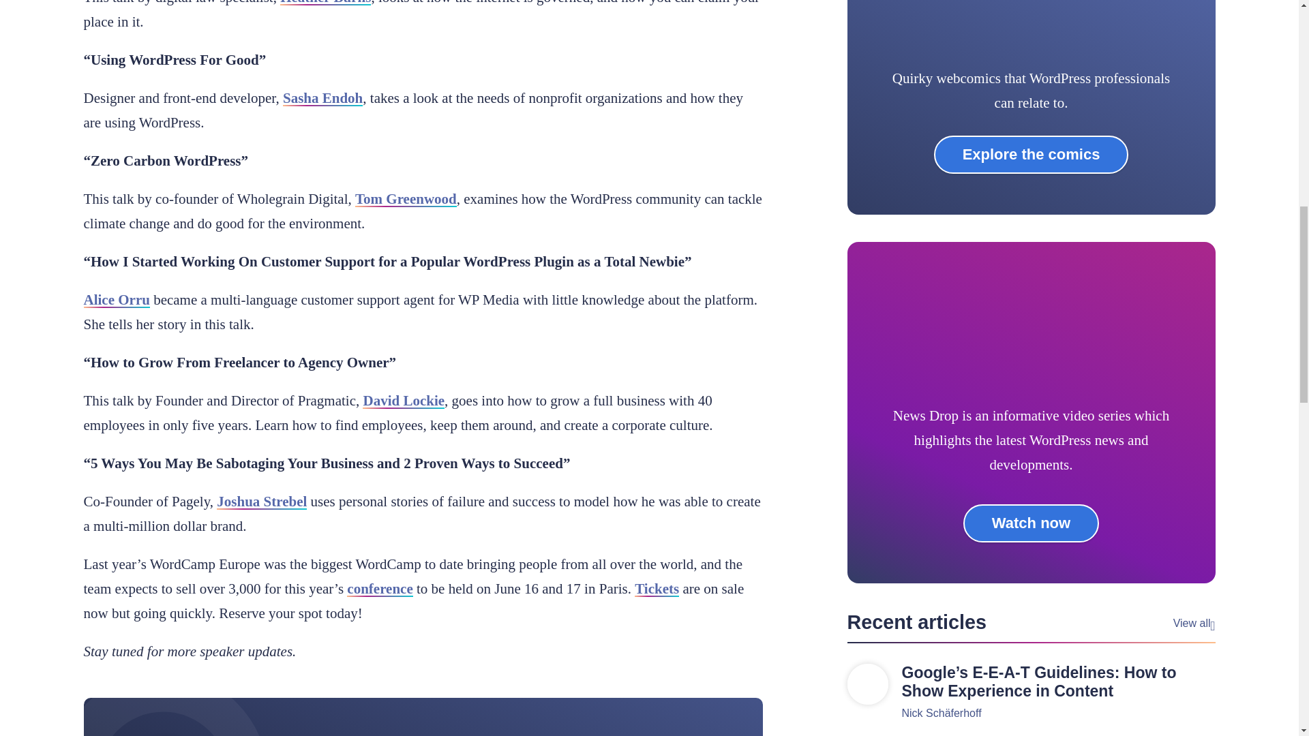  I want to click on David Lockie, so click(404, 401).